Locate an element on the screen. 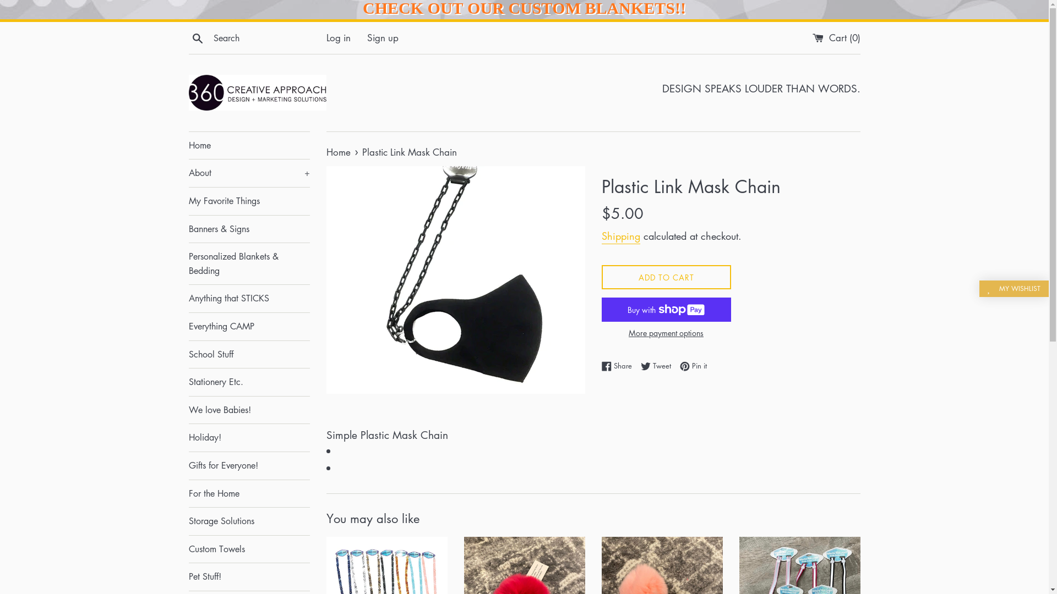 Image resolution: width=1057 pixels, height=594 pixels. About
+ is located at coordinates (249, 173).